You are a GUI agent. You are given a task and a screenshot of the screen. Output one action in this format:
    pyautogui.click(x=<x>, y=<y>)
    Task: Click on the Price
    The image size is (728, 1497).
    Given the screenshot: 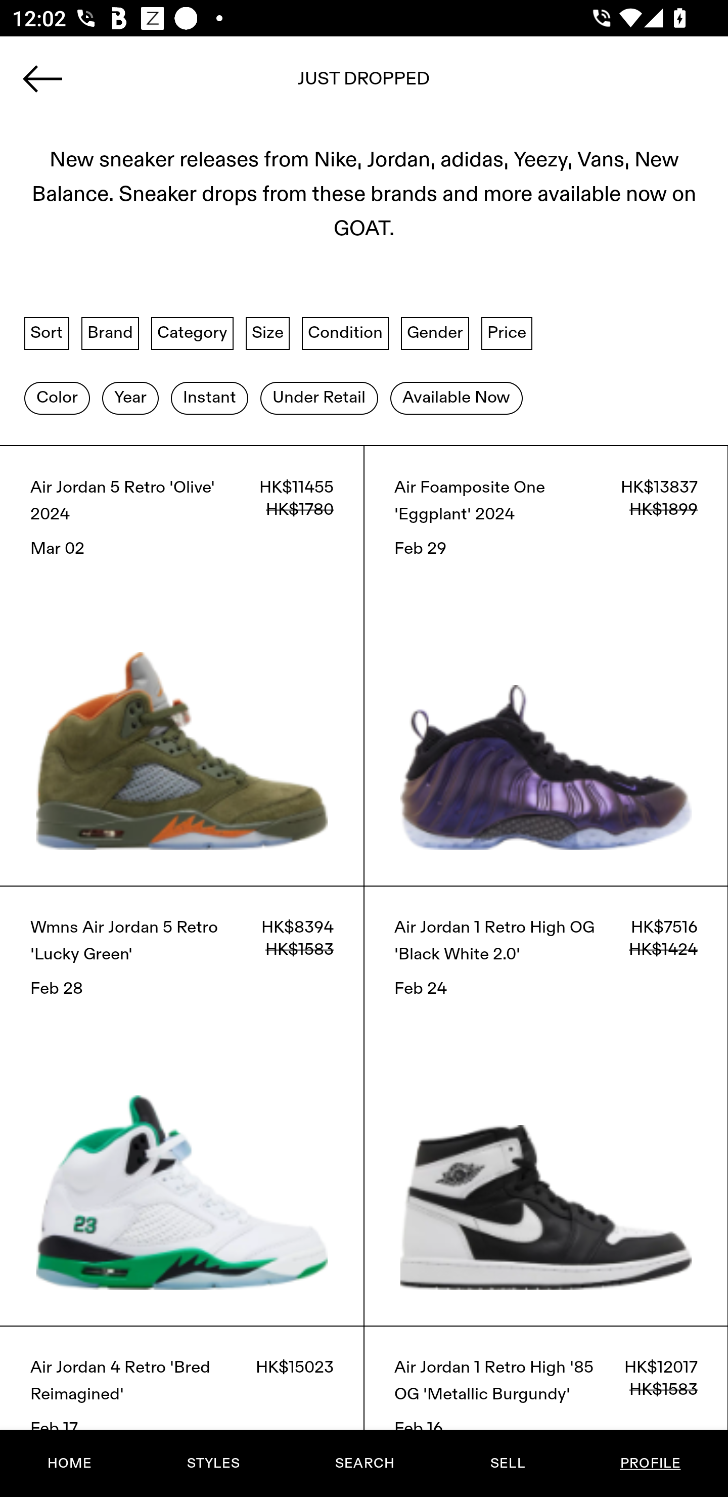 What is the action you would take?
    pyautogui.click(x=507, y=333)
    